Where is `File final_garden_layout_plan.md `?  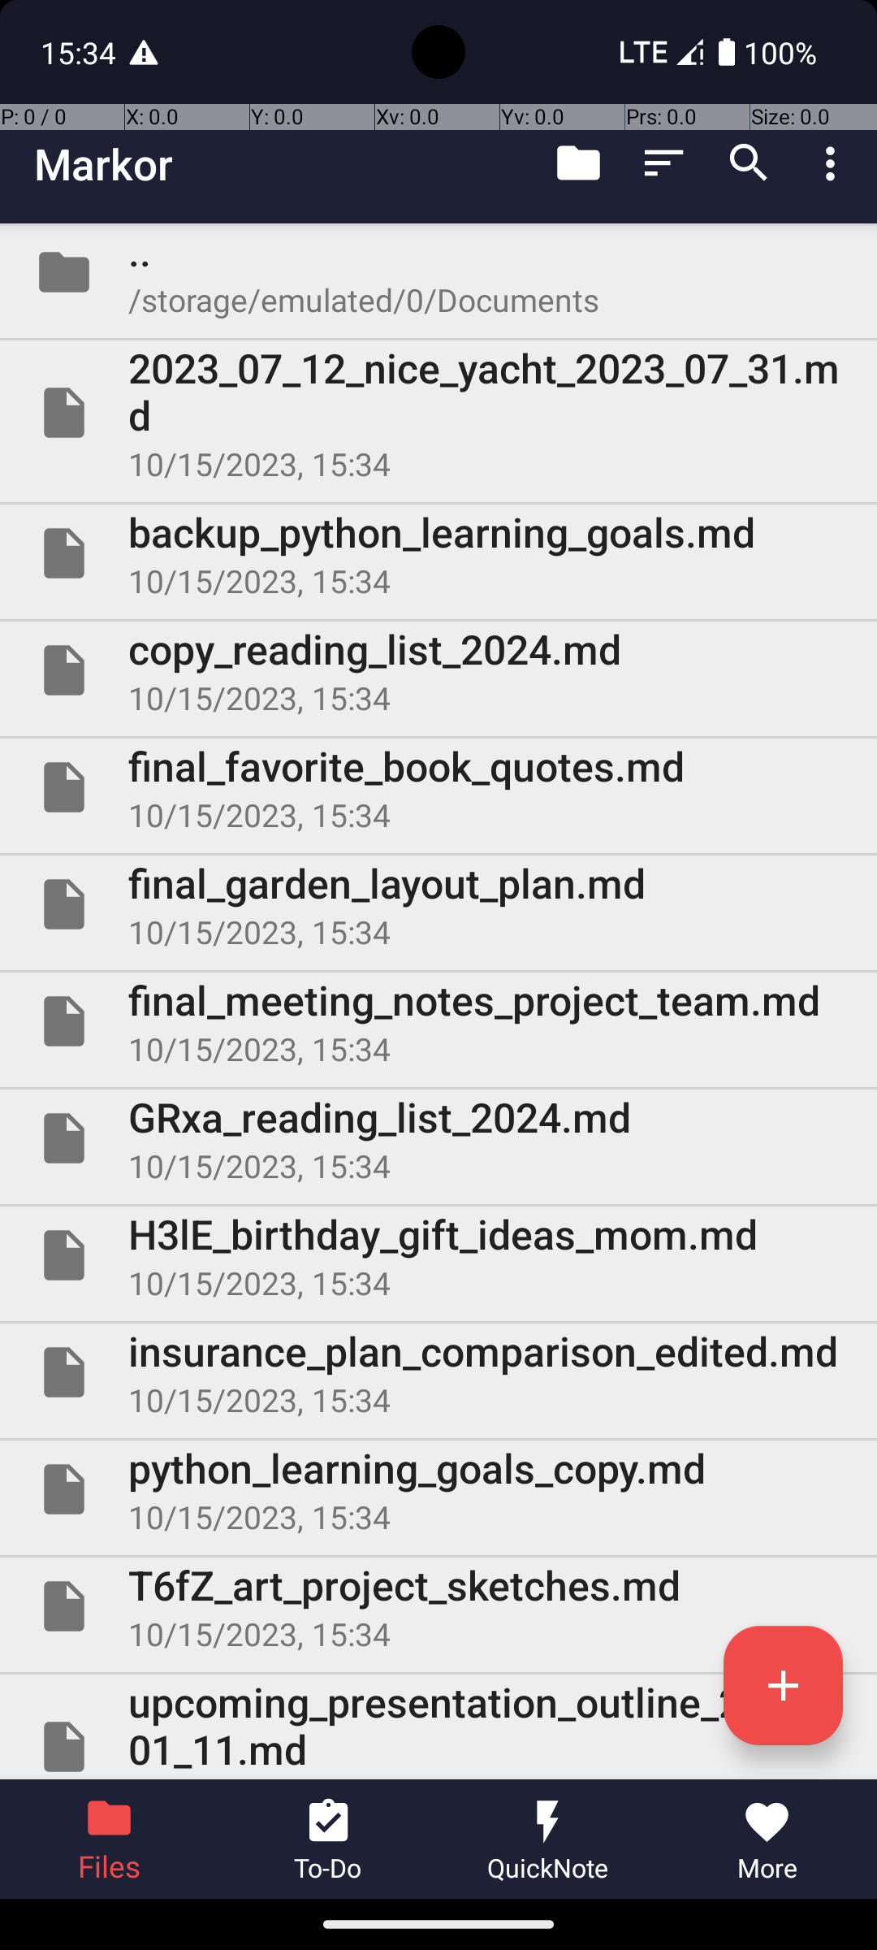
File final_garden_layout_plan.md  is located at coordinates (438, 904).